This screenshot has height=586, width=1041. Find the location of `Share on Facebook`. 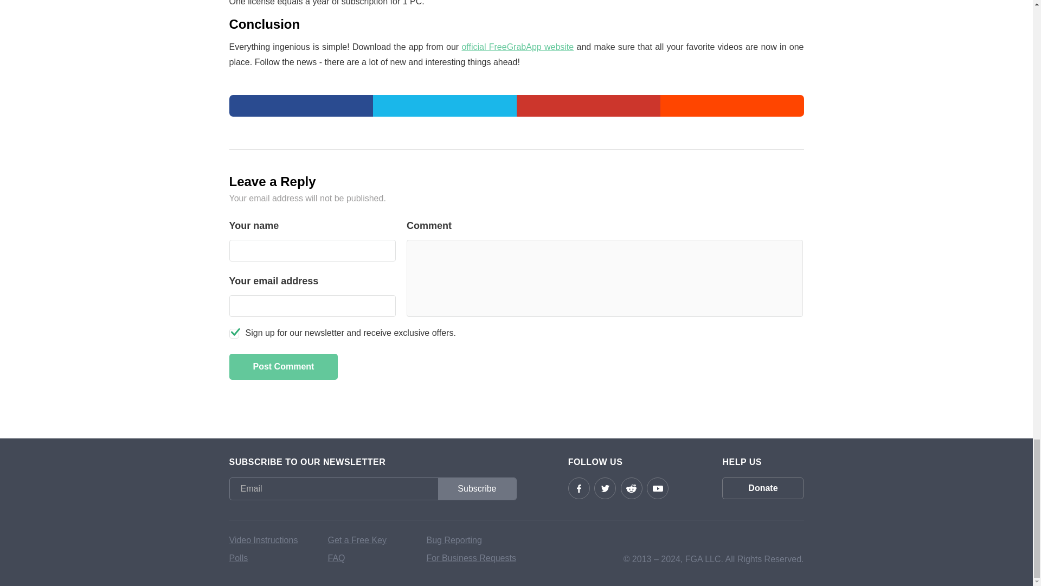

Share on Facebook is located at coordinates (300, 105).